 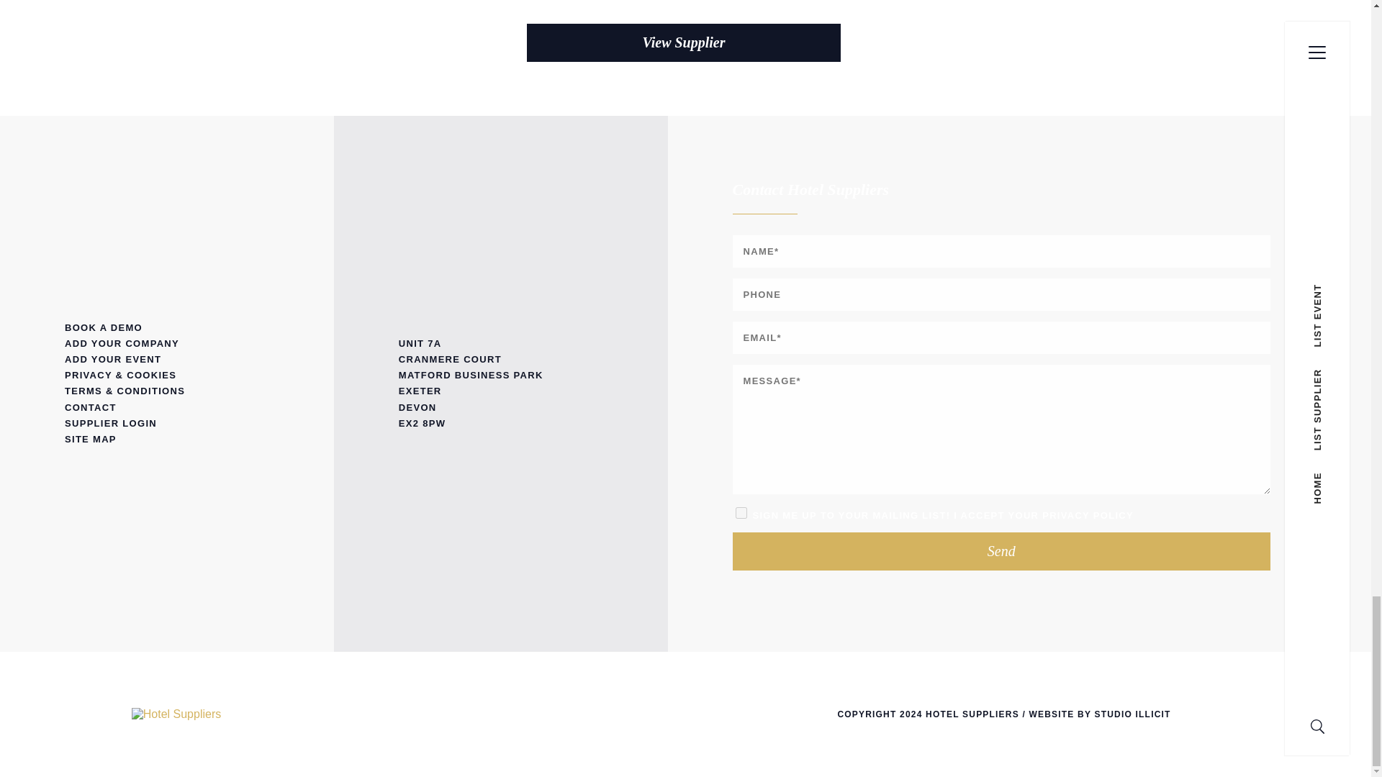 What do you see at coordinates (167, 344) in the screenshot?
I see `ADD YOUR COMPANY` at bounding box center [167, 344].